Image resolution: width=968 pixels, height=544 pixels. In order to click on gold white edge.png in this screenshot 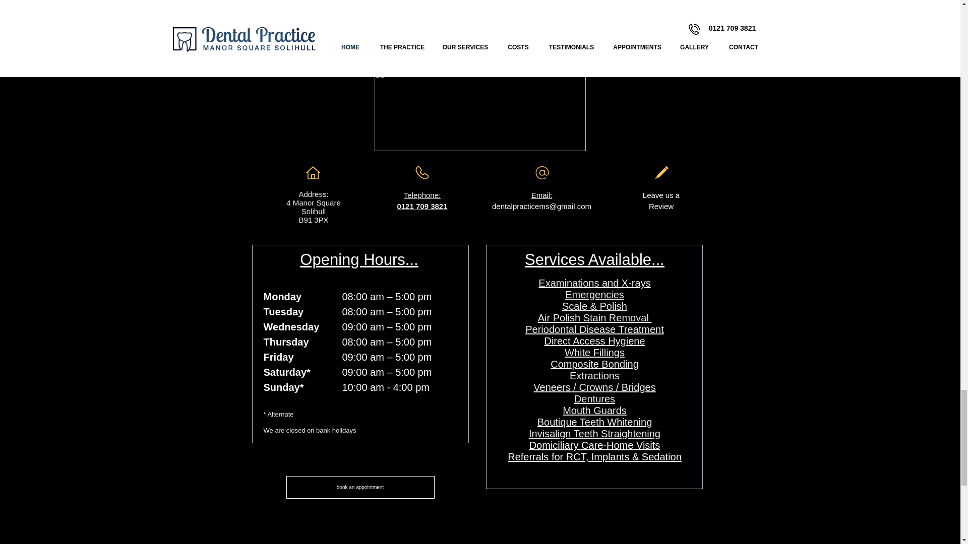, I will do `click(479, 110)`.